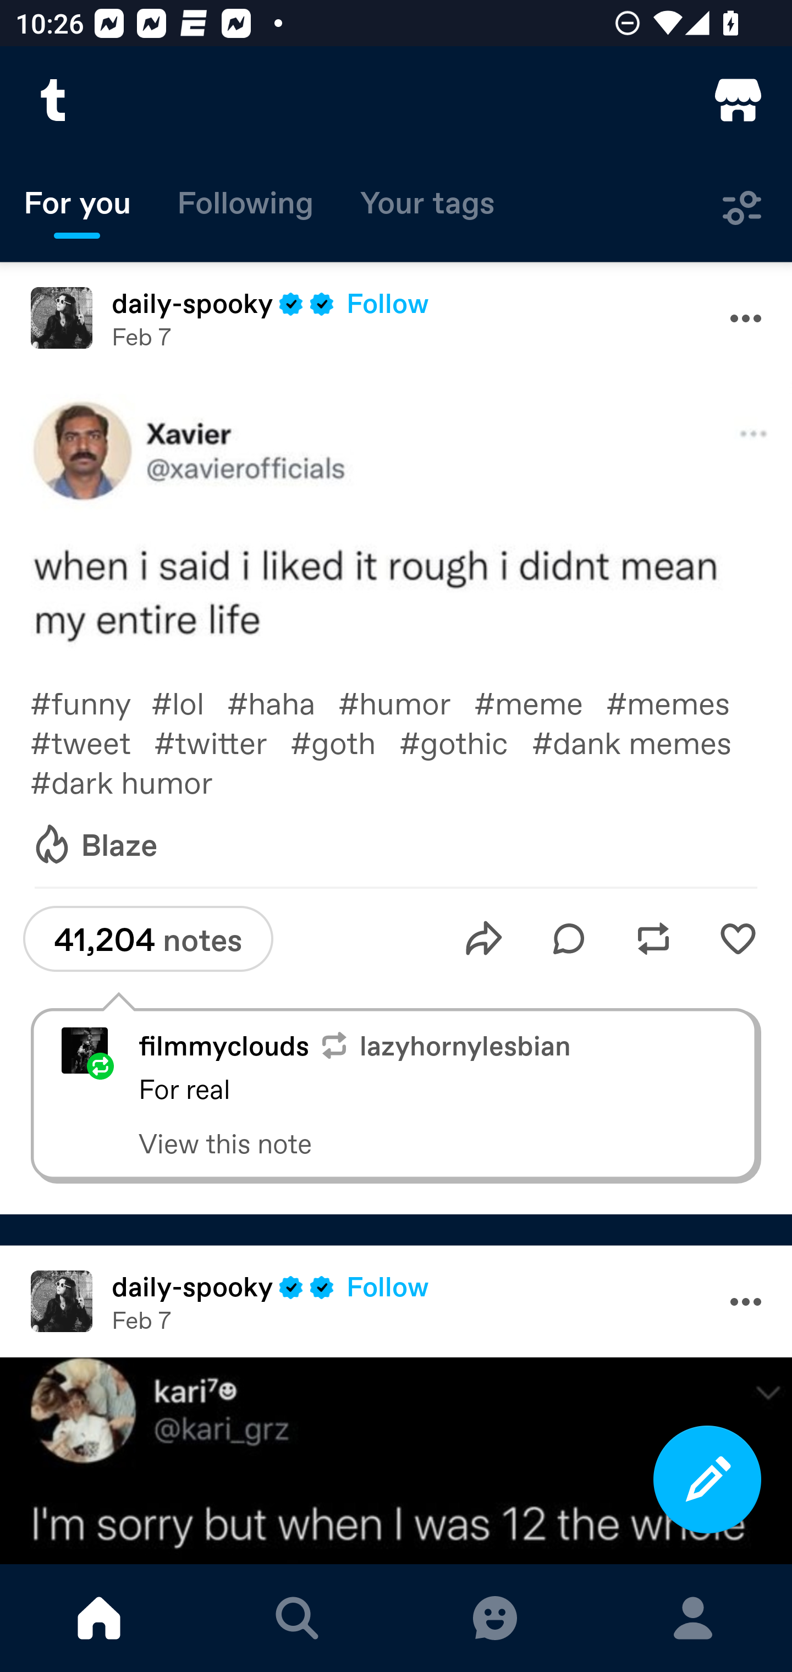 The image size is (792, 1672). What do you see at coordinates (465, 743) in the screenshot?
I see `#gothic` at bounding box center [465, 743].